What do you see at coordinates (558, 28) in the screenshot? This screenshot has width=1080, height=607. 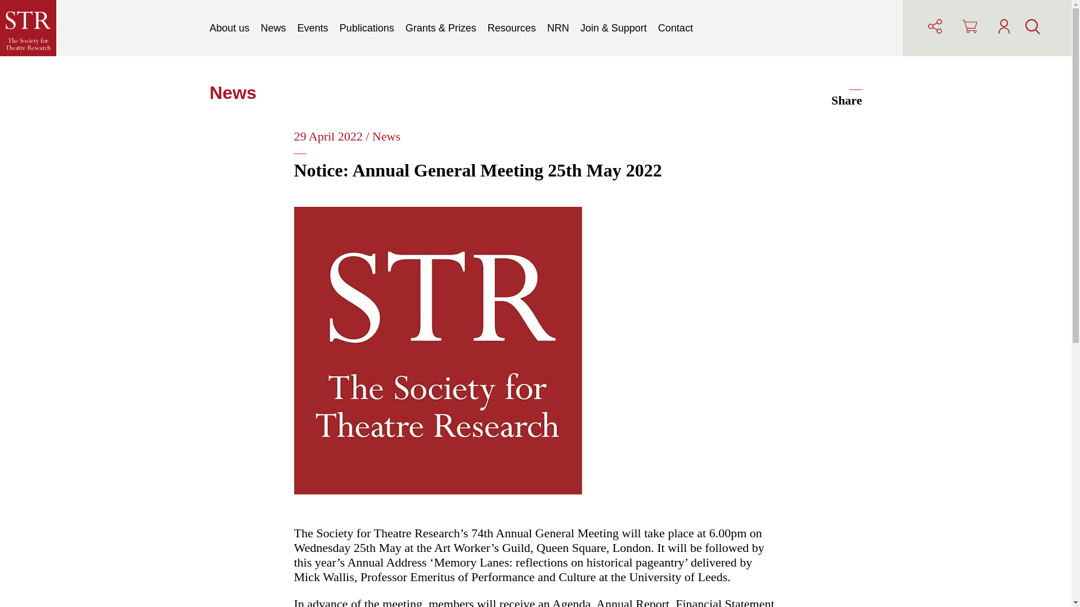 I see `NRN` at bounding box center [558, 28].